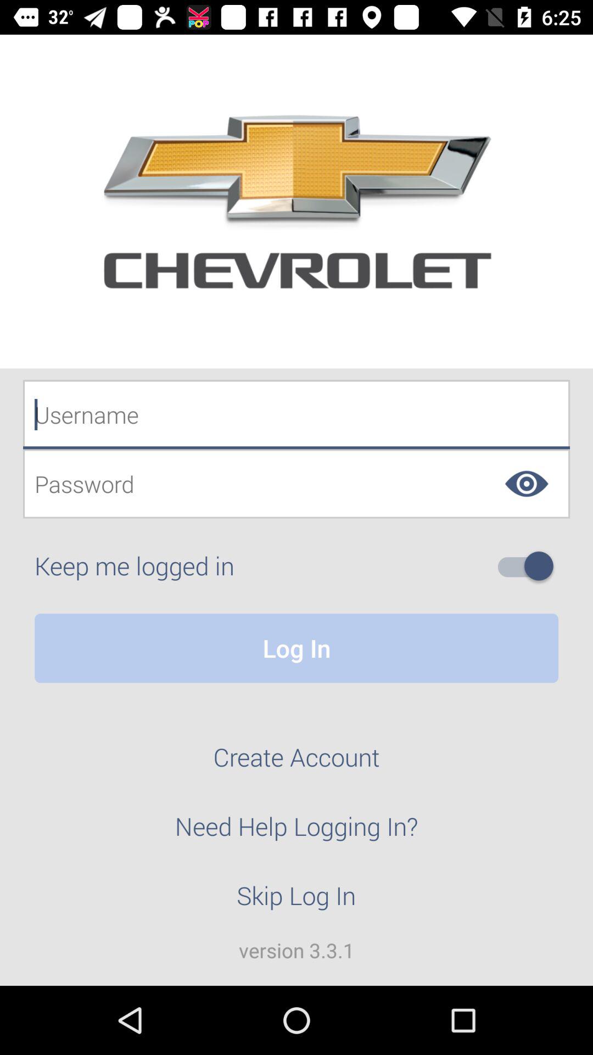 The height and width of the screenshot is (1055, 593). Describe the element at coordinates (296, 763) in the screenshot. I see `select the create account icon` at that location.